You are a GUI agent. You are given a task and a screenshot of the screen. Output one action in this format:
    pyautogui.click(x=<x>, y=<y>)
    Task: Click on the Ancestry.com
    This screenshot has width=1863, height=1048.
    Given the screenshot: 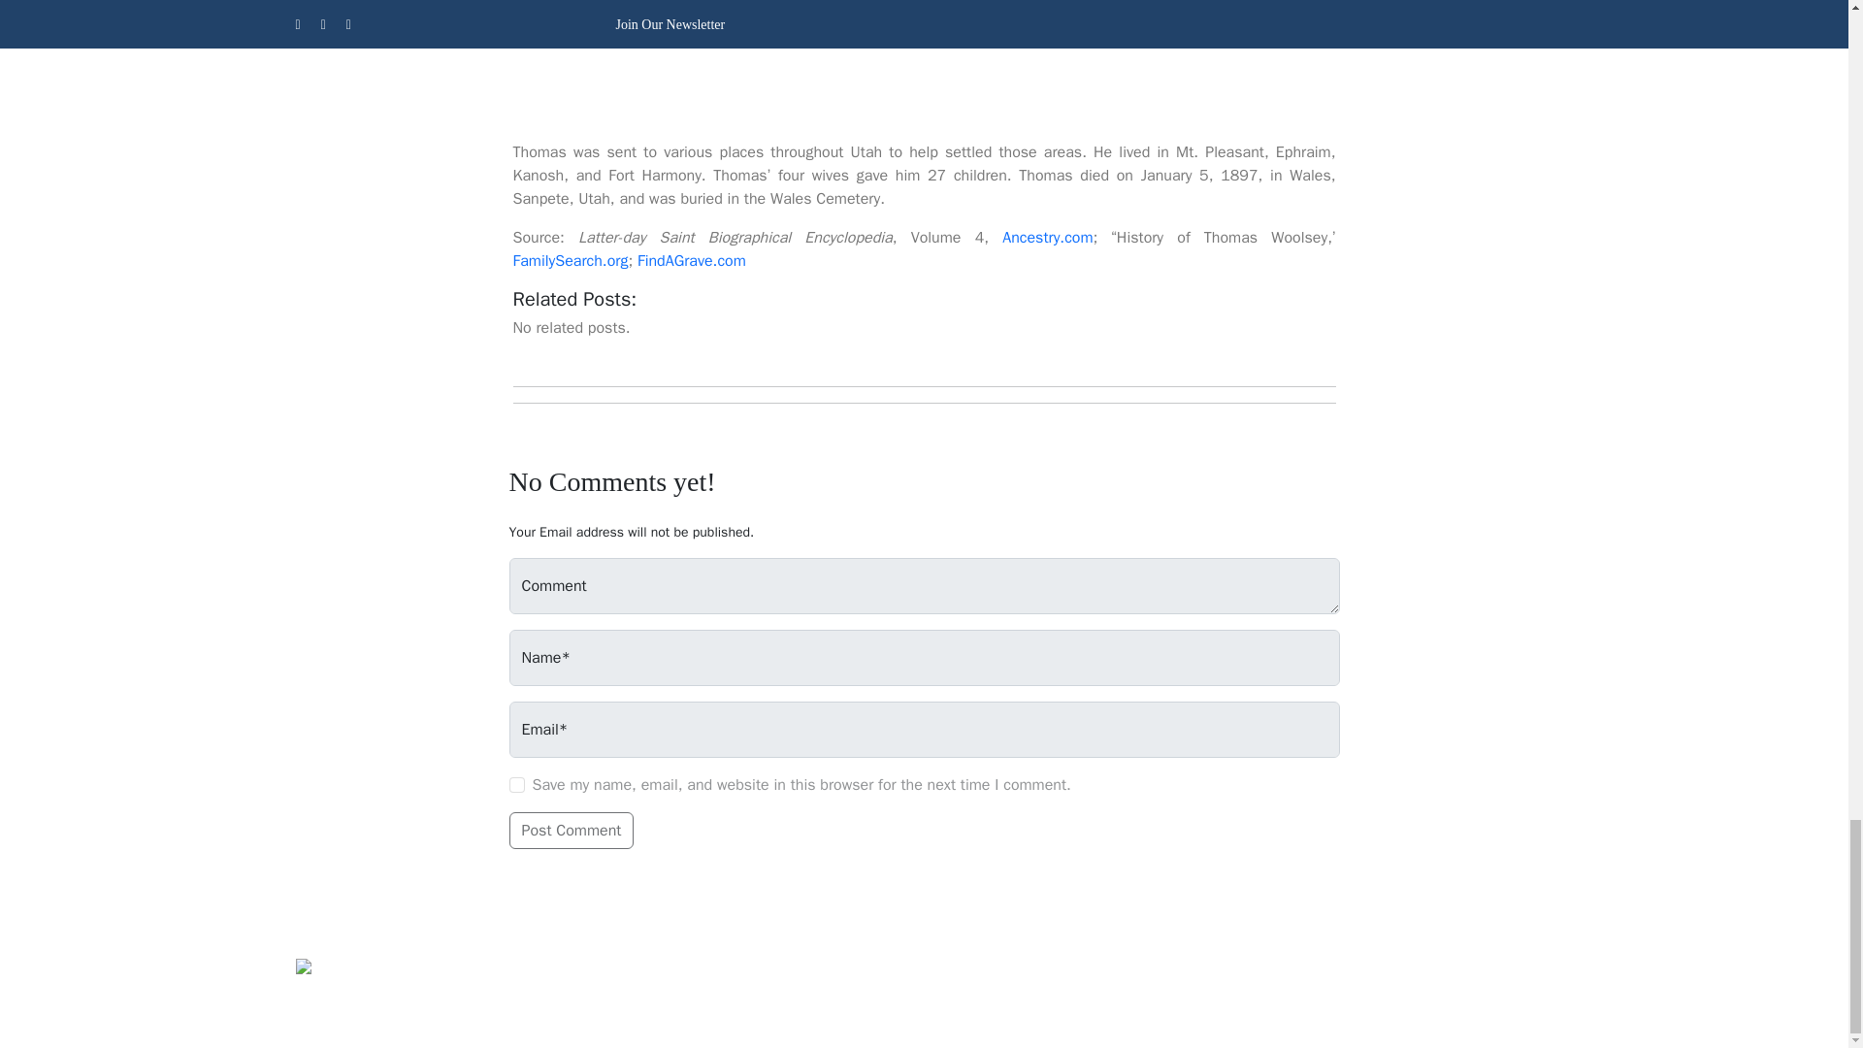 What is the action you would take?
    pyautogui.click(x=1046, y=237)
    